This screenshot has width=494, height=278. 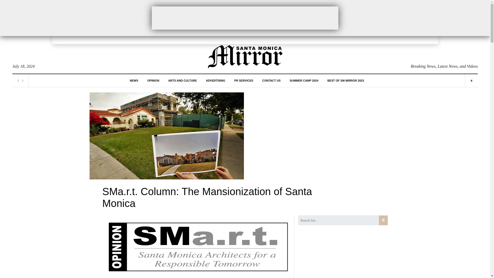 I want to click on SUMMER CAMP 2024, so click(x=304, y=81).